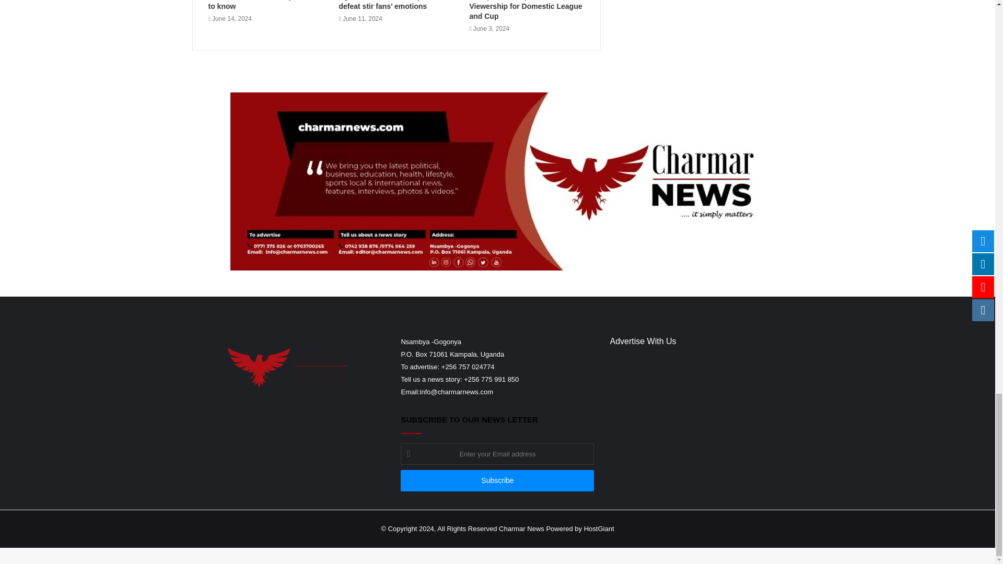  Describe the element at coordinates (497, 480) in the screenshot. I see `Subscribe` at that location.